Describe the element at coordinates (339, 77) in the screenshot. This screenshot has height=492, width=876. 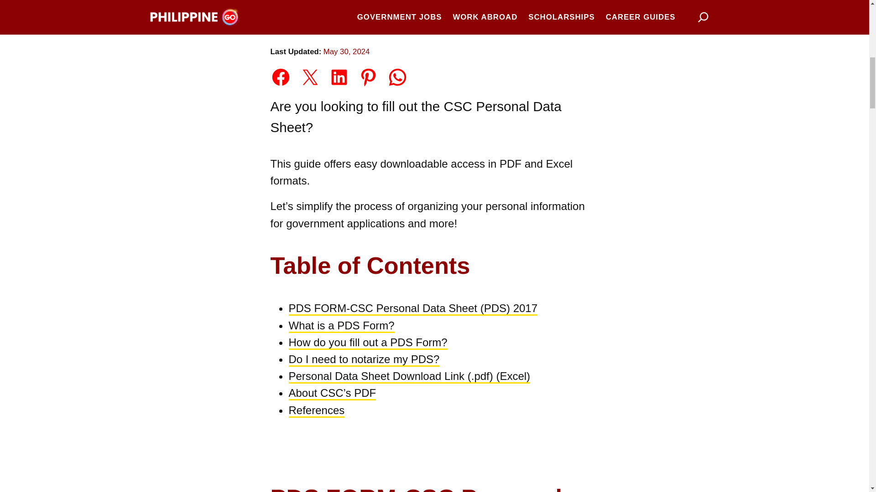
I see `Share on LinkedIn` at that location.